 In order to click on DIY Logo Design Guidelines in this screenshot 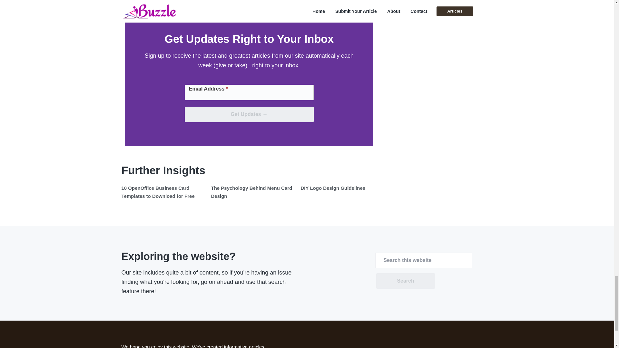, I will do `click(333, 188)`.